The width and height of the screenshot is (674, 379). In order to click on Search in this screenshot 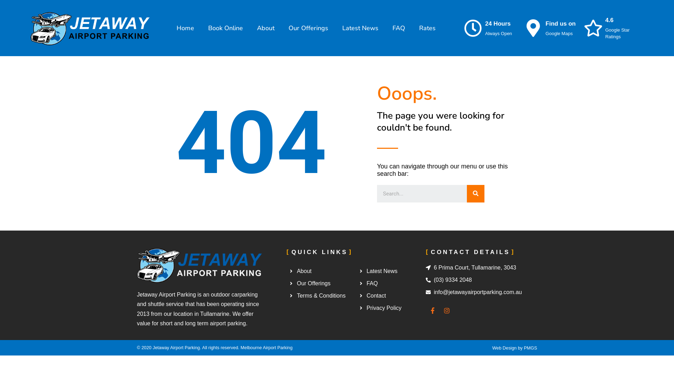, I will do `click(422, 194)`.